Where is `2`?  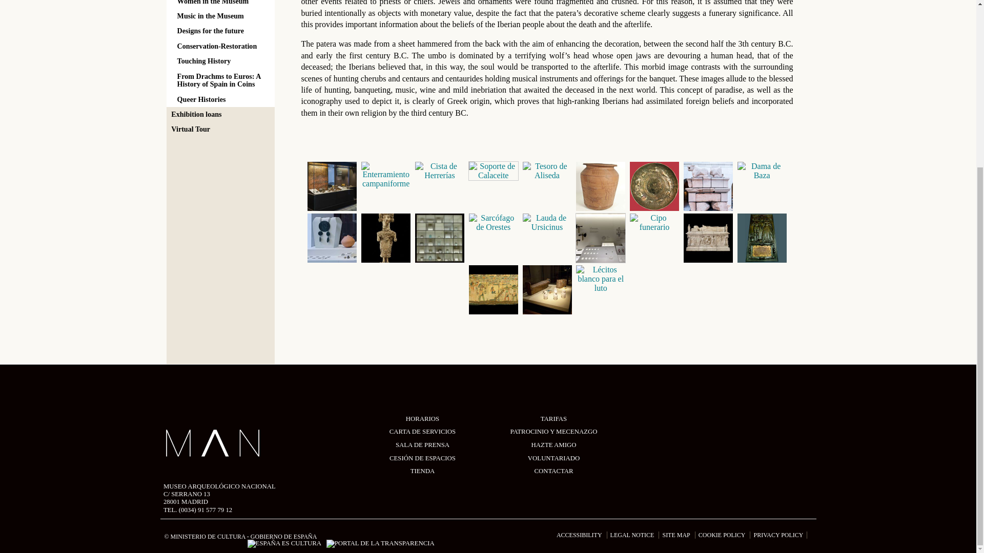 2 is located at coordinates (386, 175).